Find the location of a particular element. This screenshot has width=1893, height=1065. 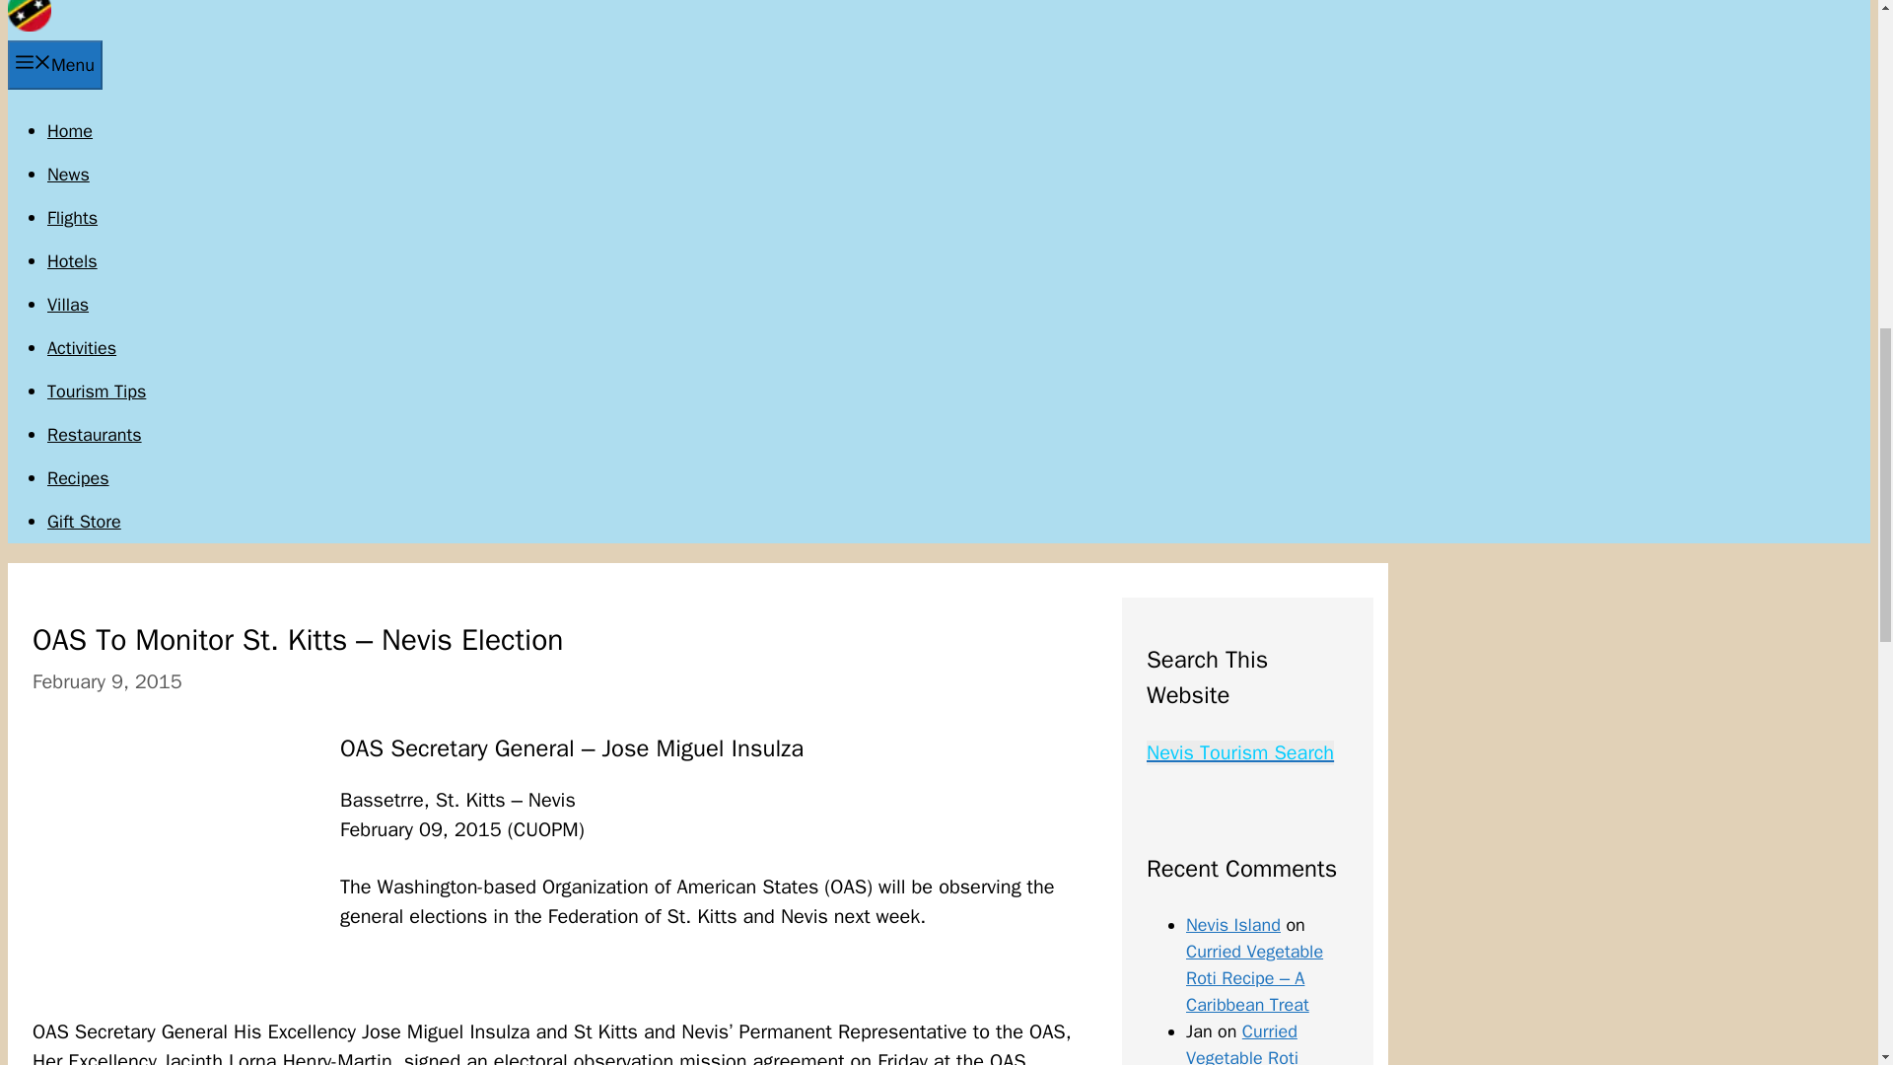

Home is located at coordinates (70, 130).